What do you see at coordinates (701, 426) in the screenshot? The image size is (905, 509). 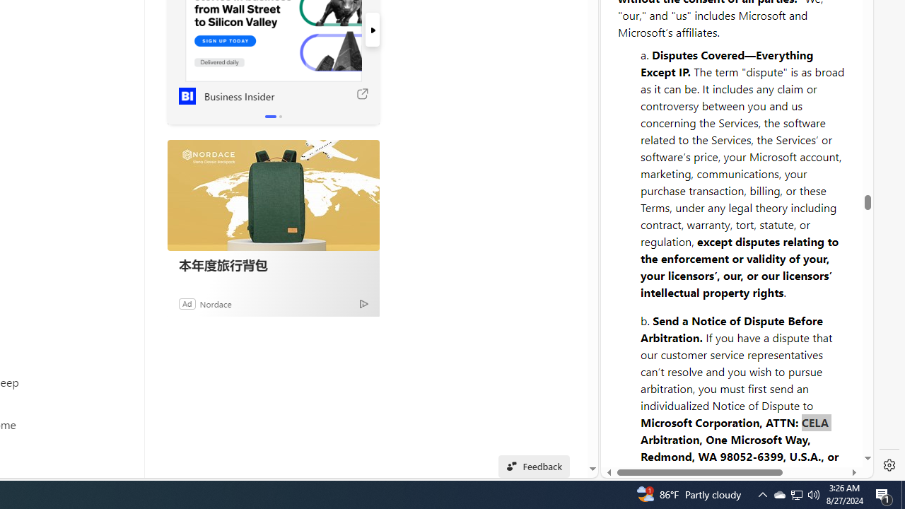 I see `Legal` at bounding box center [701, 426].